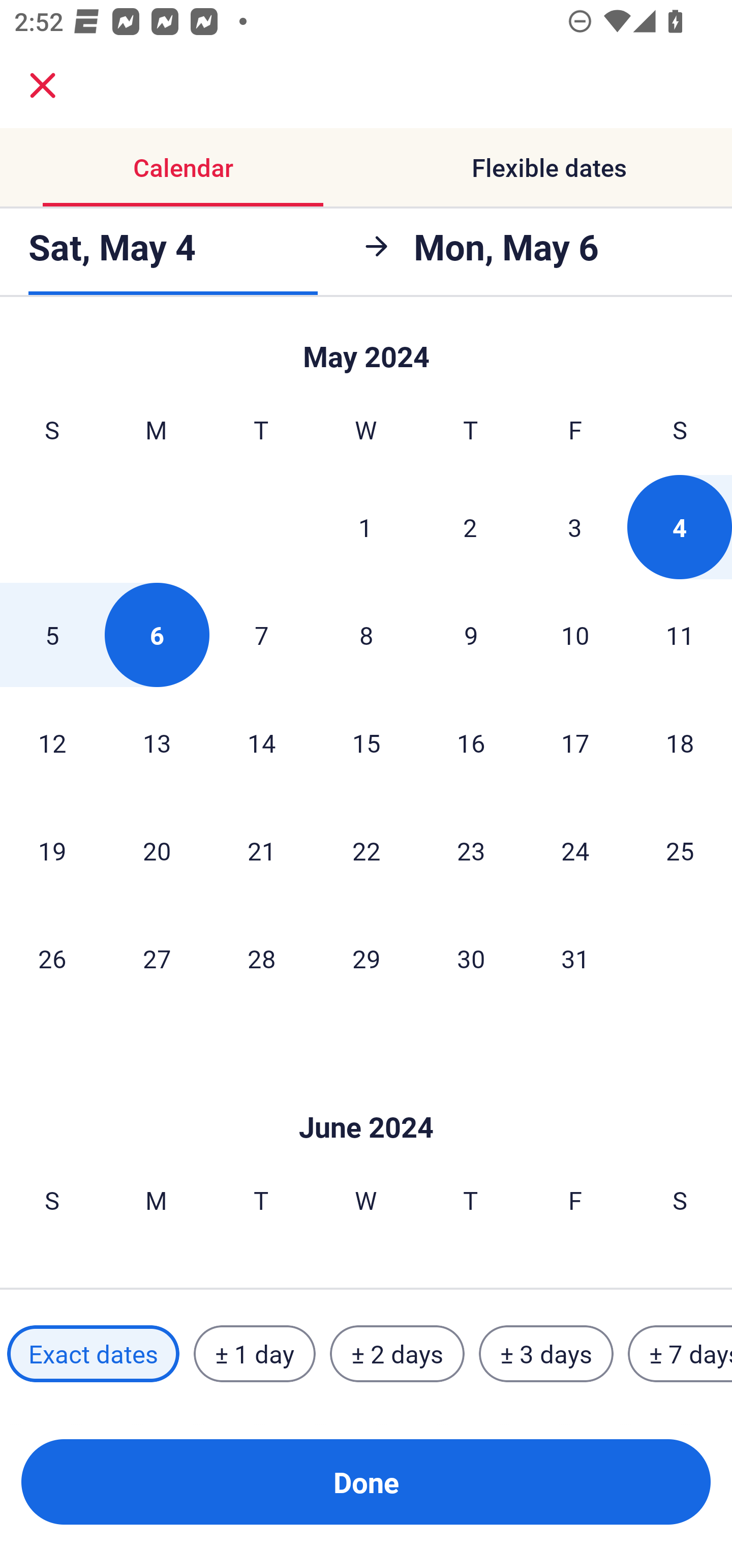  Describe the element at coordinates (470, 527) in the screenshot. I see `2 Thursday, May 2, 2024` at that location.